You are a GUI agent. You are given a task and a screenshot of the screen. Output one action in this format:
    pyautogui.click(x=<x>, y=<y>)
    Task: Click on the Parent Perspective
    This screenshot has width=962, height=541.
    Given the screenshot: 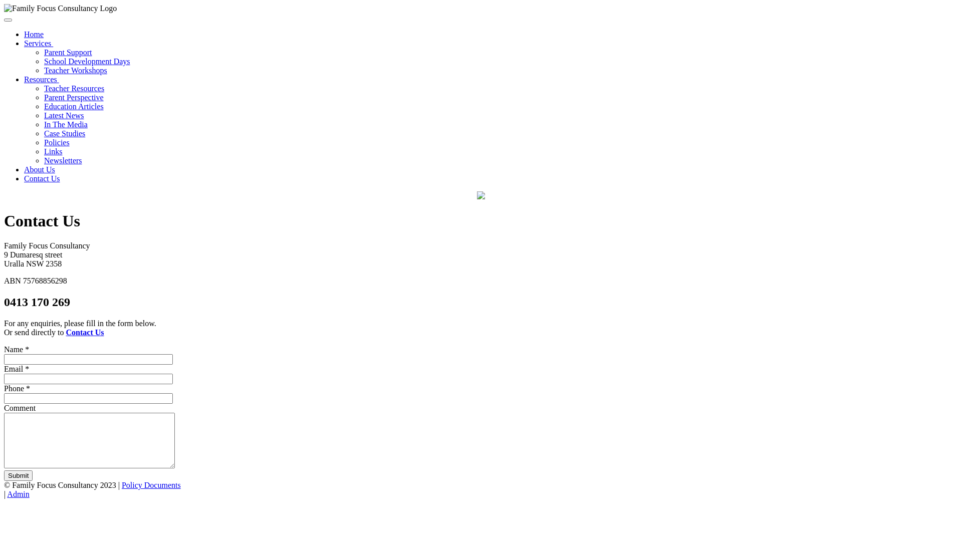 What is the action you would take?
    pyautogui.click(x=74, y=97)
    